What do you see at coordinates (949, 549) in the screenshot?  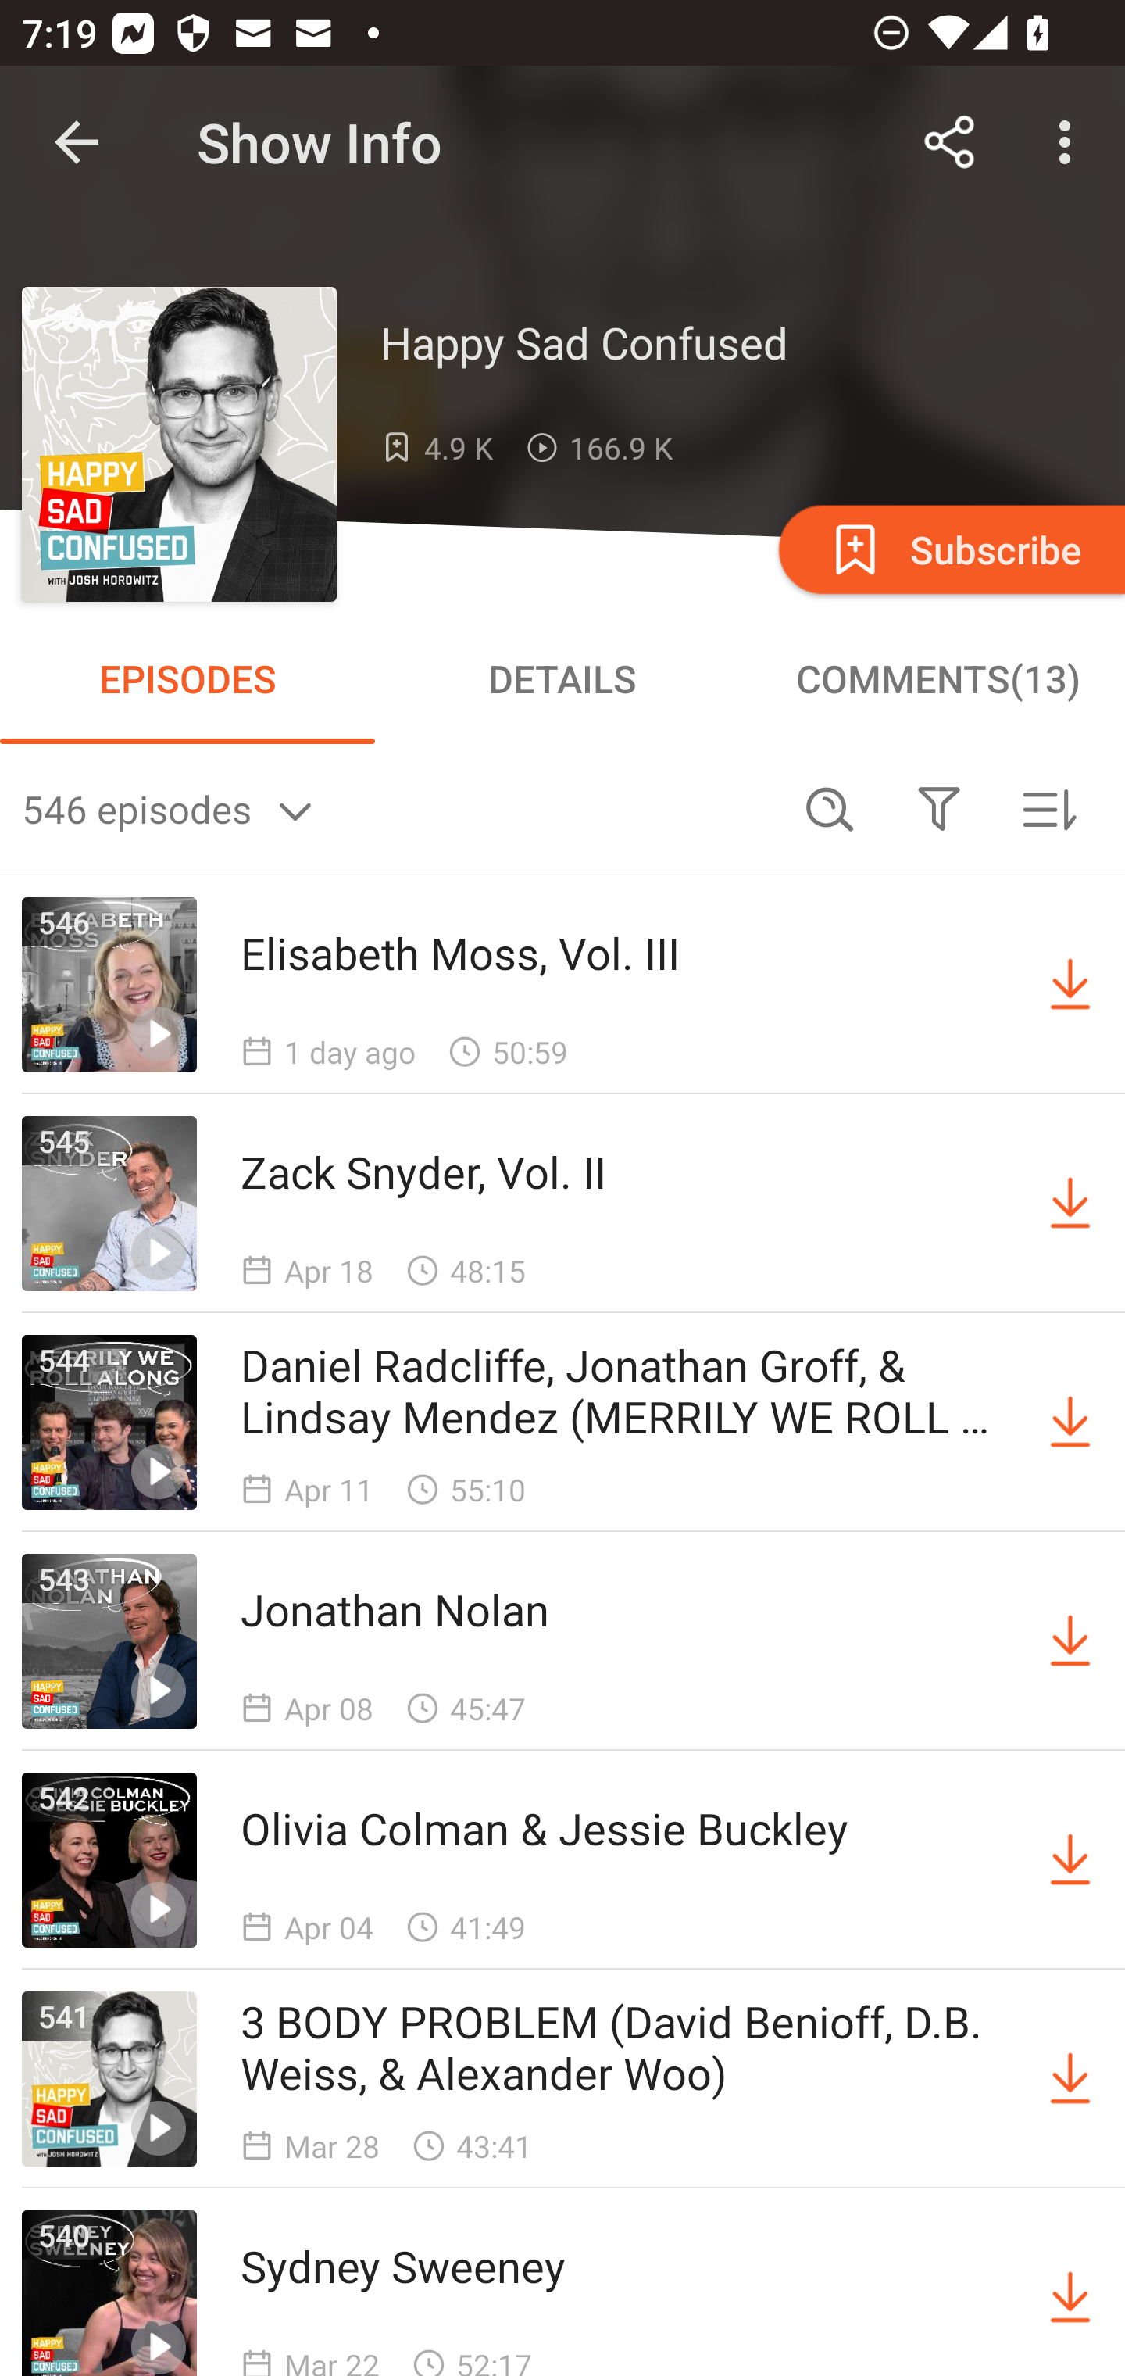 I see `Subscribe` at bounding box center [949, 549].